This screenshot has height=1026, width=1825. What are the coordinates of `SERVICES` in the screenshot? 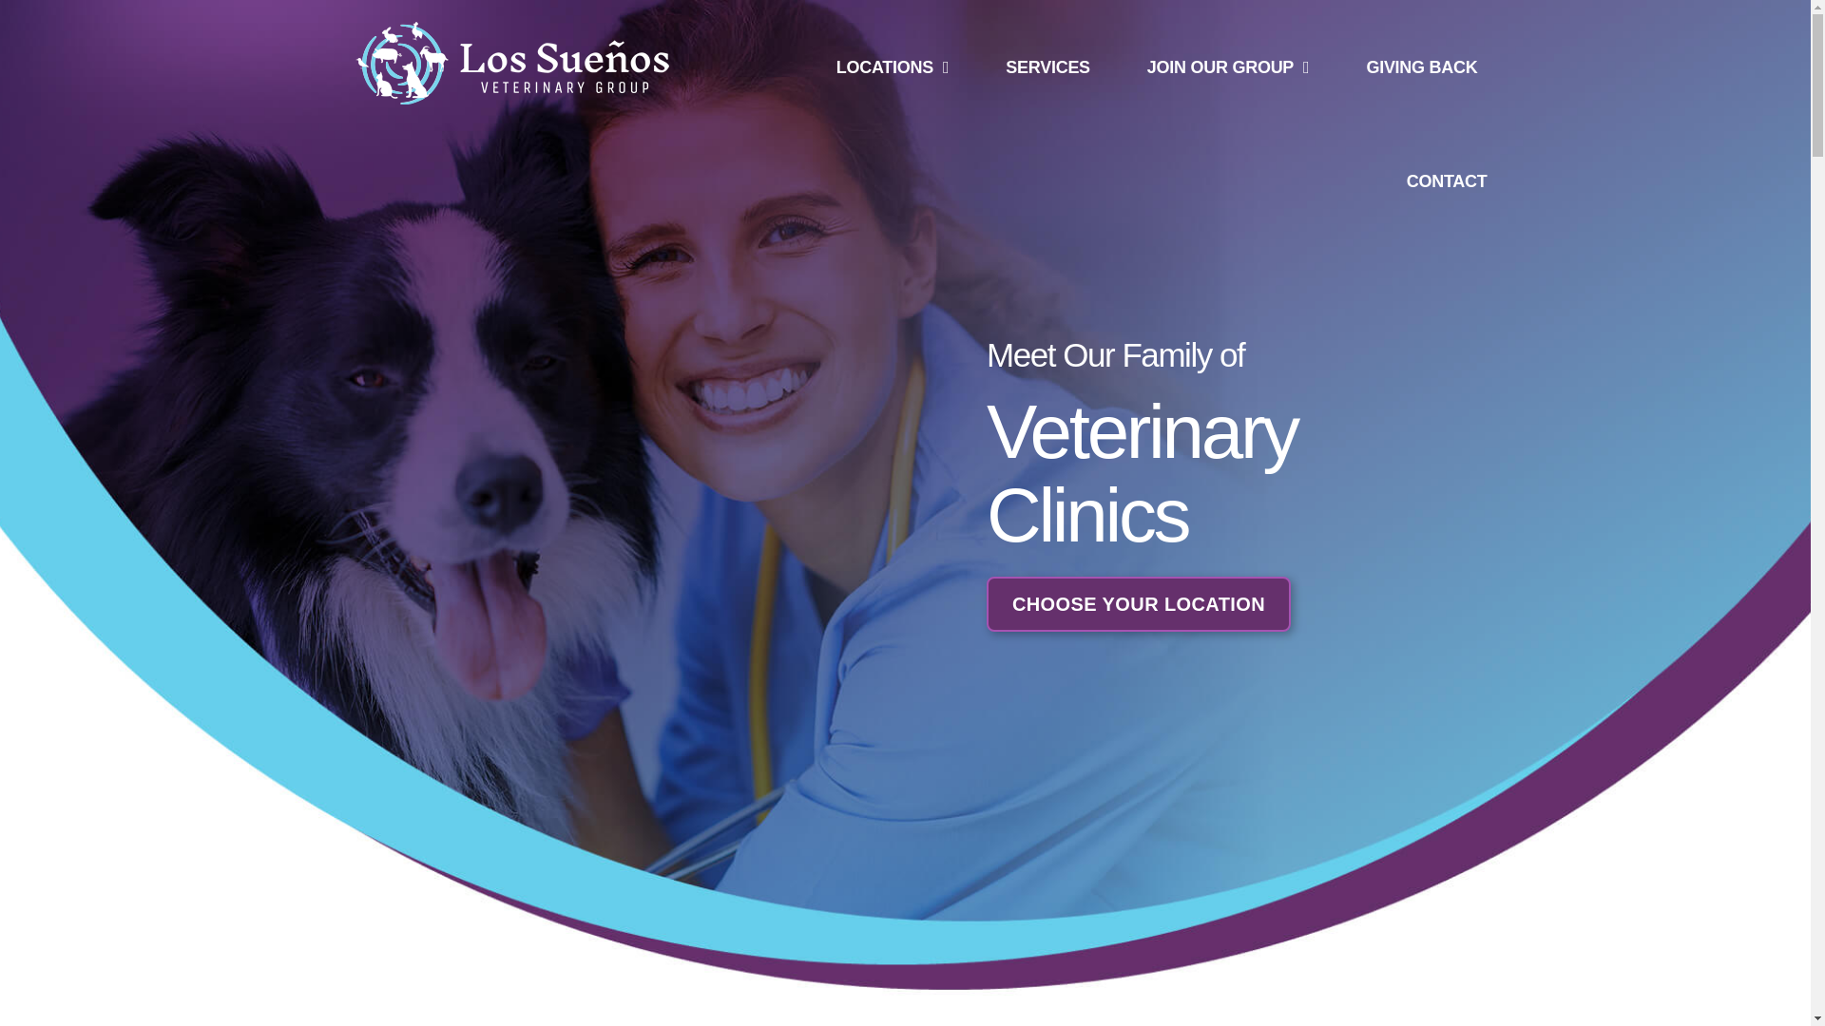 It's located at (1047, 66).